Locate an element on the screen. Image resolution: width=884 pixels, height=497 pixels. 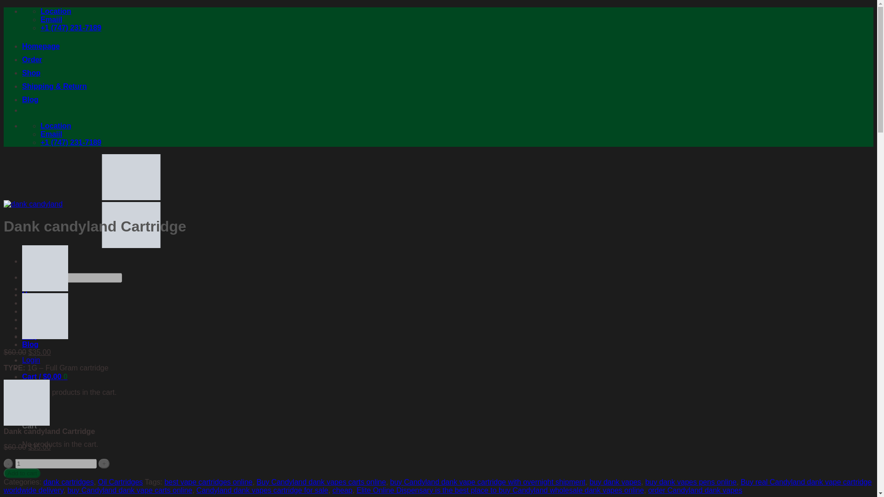
Emaiil is located at coordinates (51, 19).